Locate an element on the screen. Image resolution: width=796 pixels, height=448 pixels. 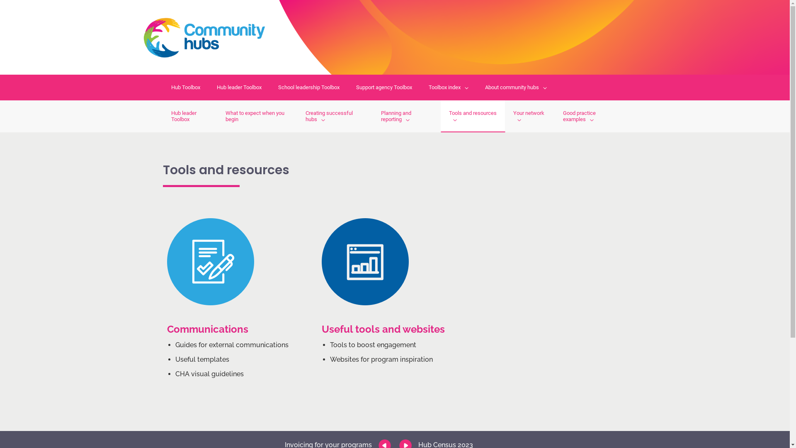
Creating successful hubs is located at coordinates (335, 116).